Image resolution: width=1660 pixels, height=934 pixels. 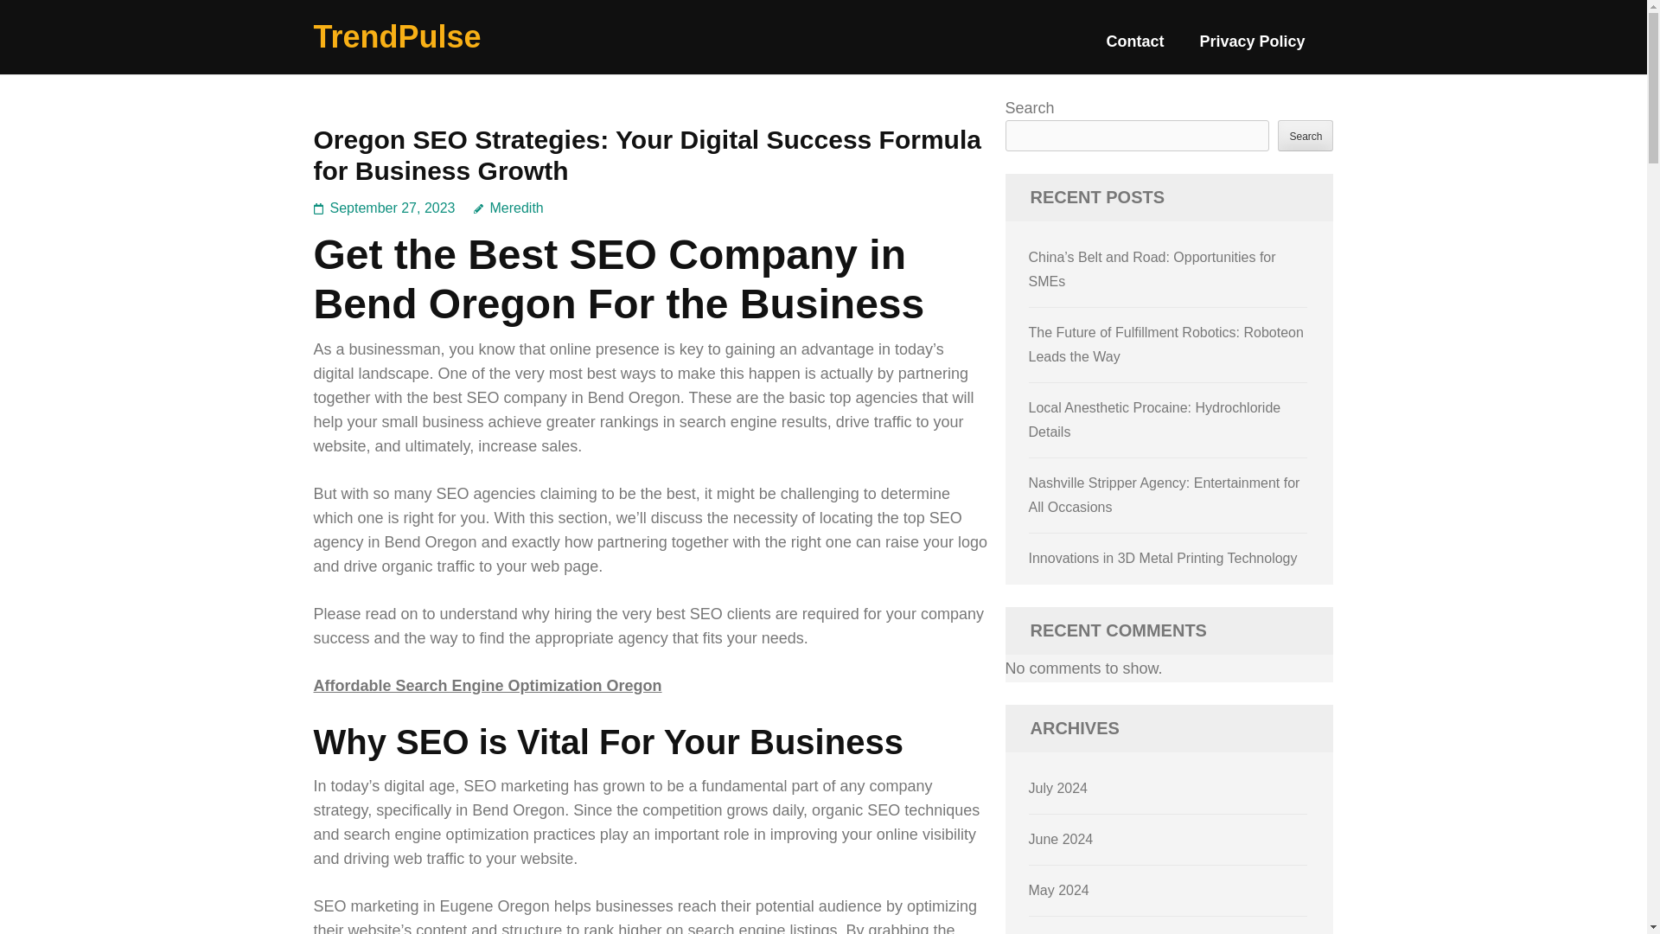 What do you see at coordinates (1164, 495) in the screenshot?
I see `Nashville Stripper Agency: Entertainment for All Occasions` at bounding box center [1164, 495].